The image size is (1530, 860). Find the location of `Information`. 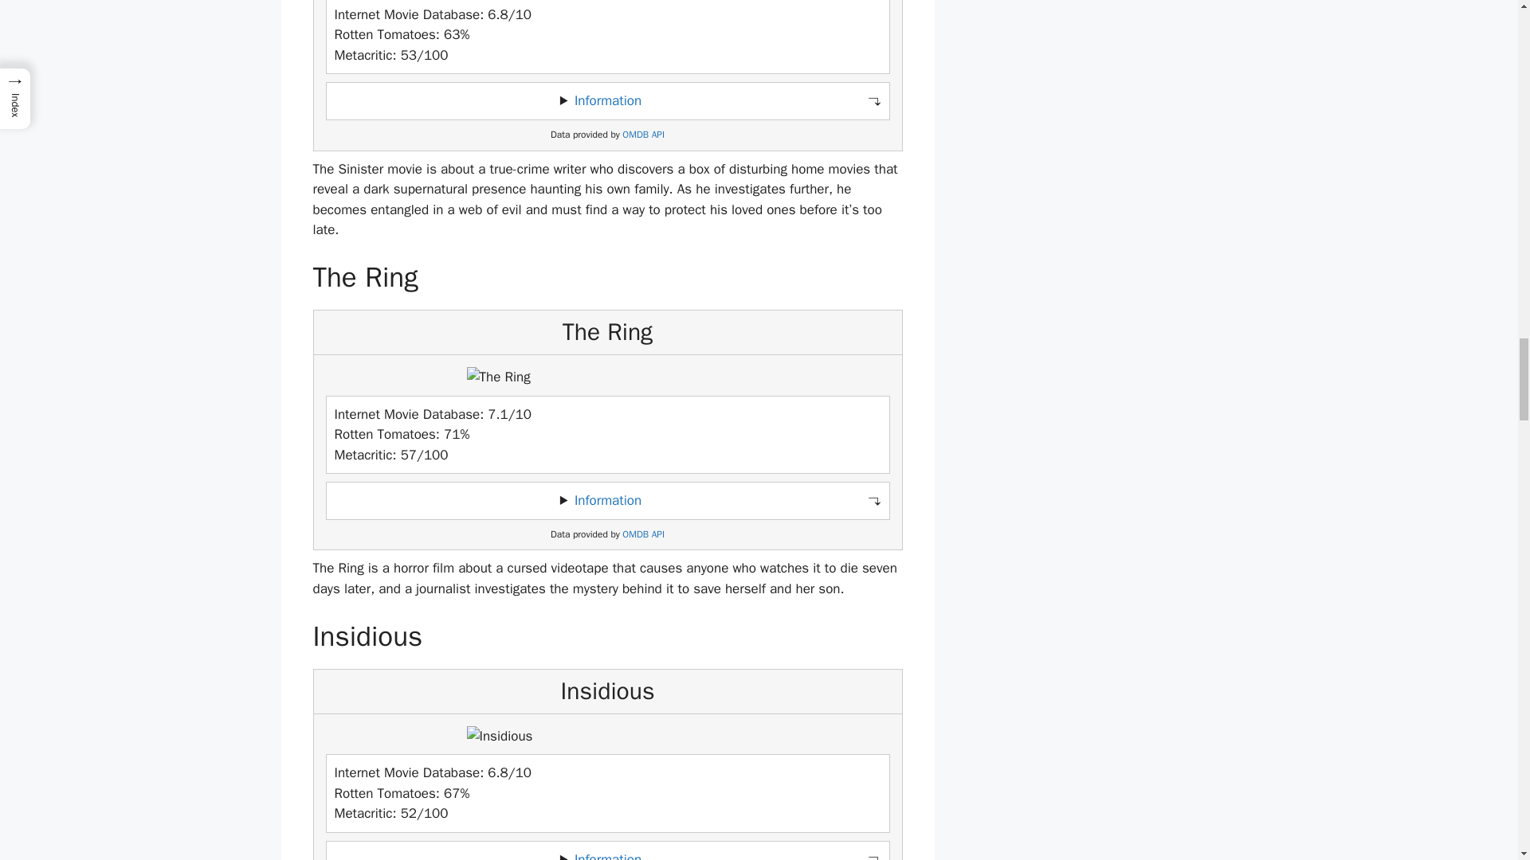

Information is located at coordinates (607, 100).